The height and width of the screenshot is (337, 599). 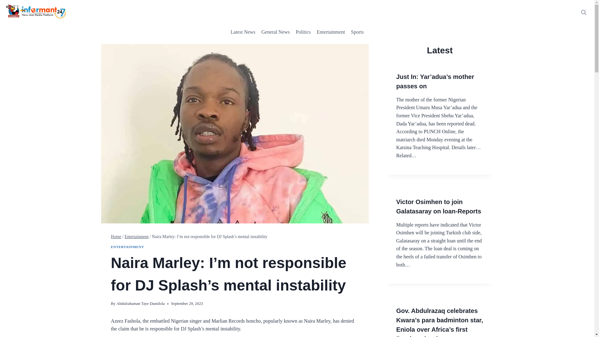 I want to click on ENTERTAINMENT, so click(x=127, y=247).